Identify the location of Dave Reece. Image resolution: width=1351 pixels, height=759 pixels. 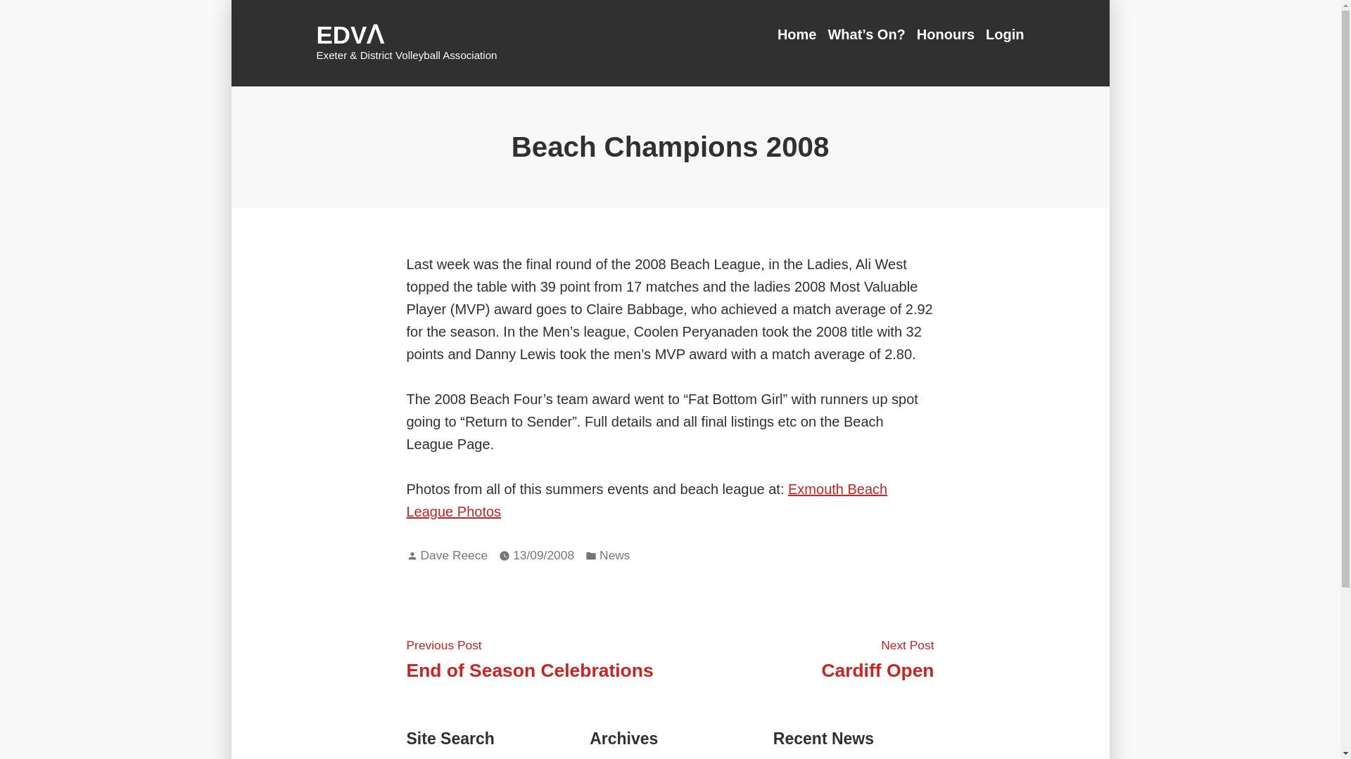
(530, 658).